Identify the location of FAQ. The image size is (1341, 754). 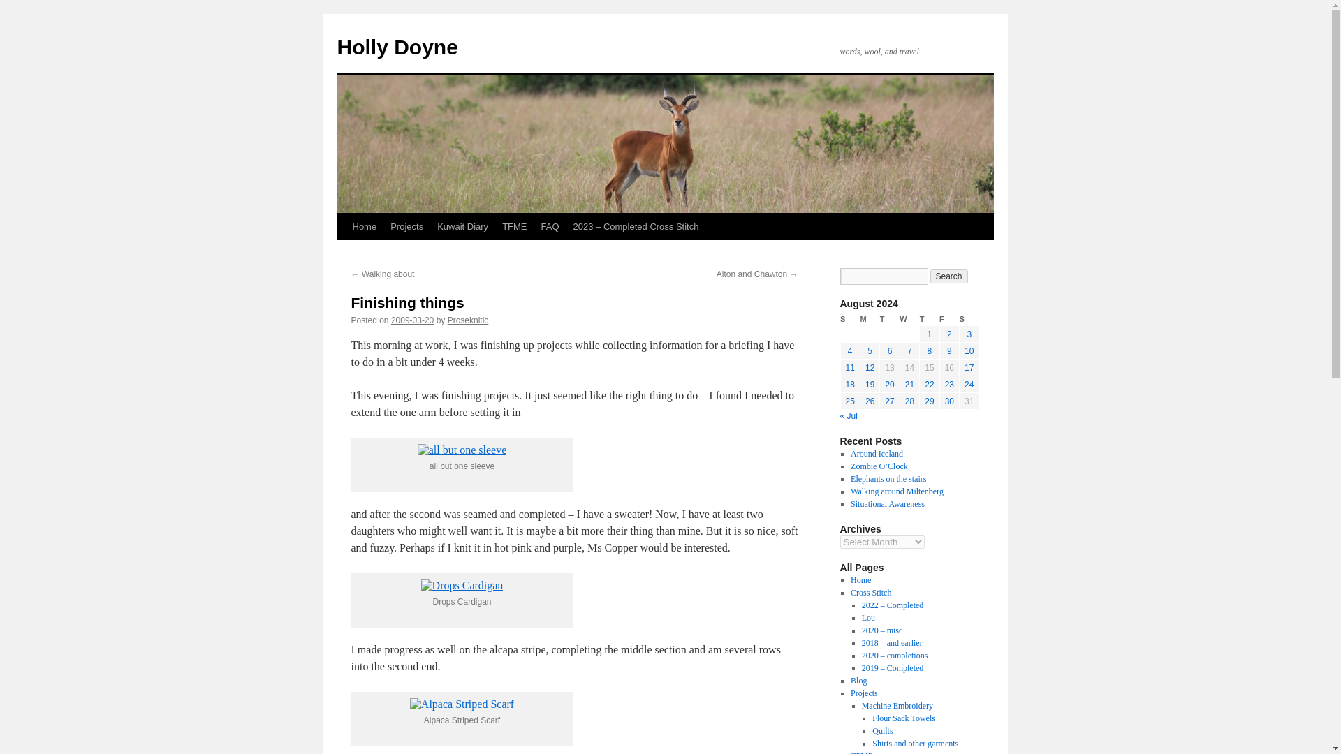
(550, 226).